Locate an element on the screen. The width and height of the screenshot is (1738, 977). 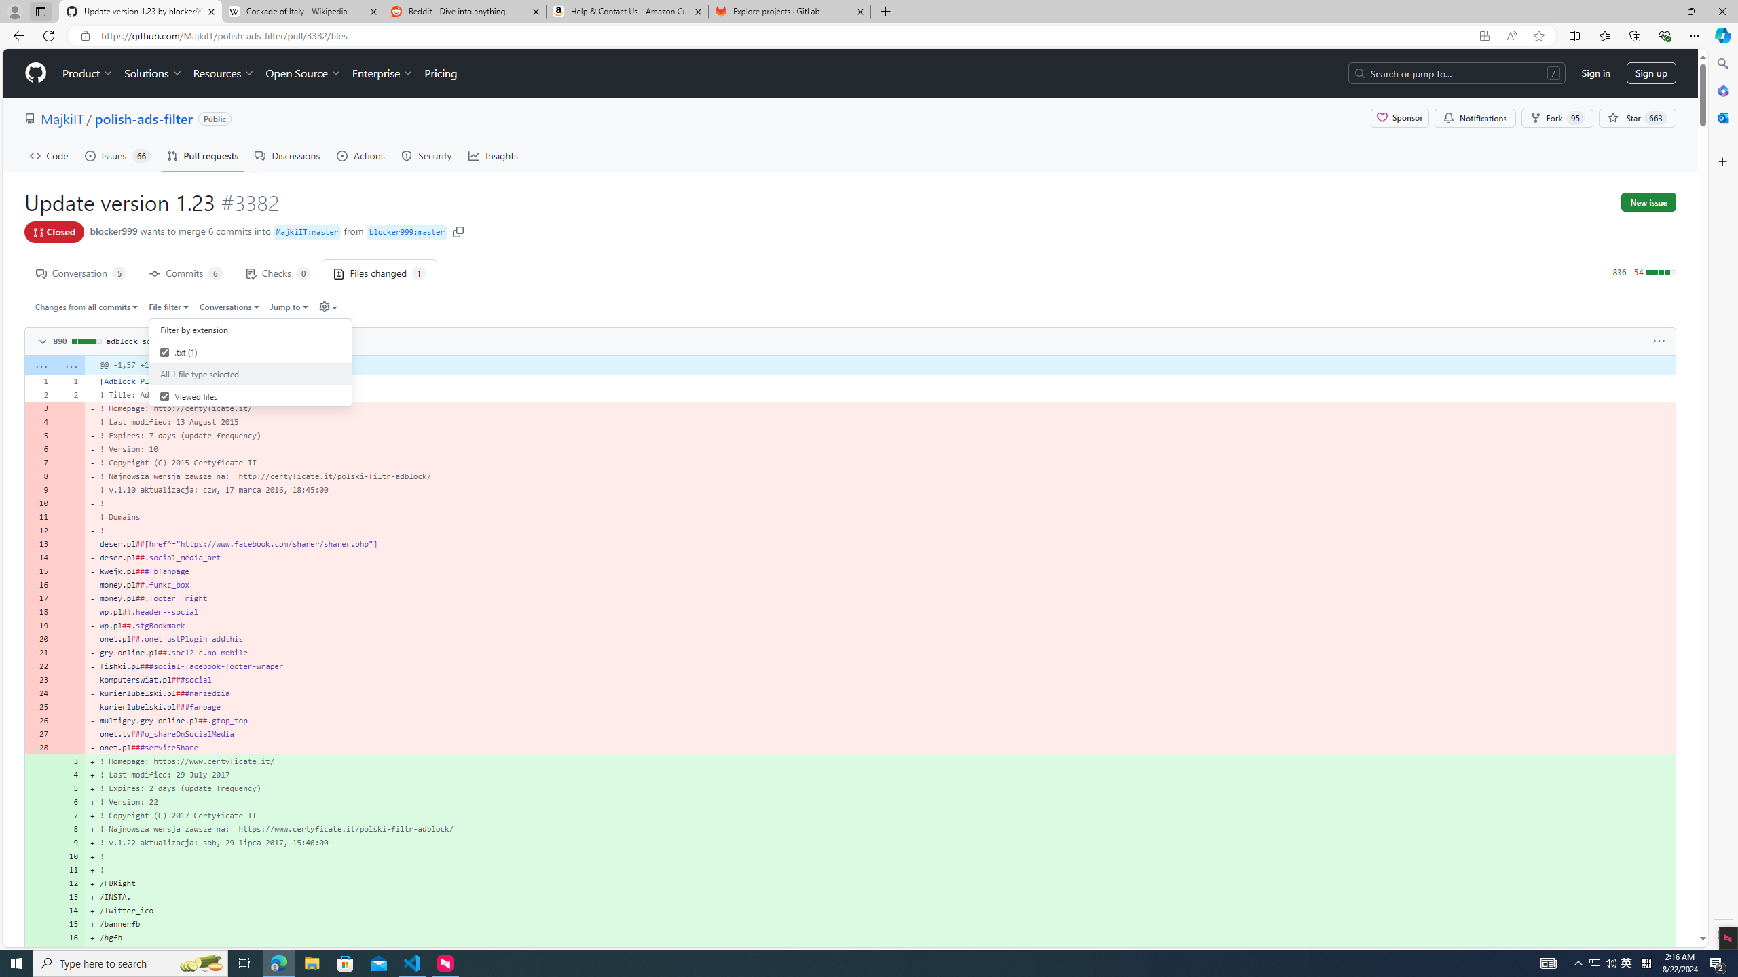
Sponsor MajkiIT/polish-ads-filter is located at coordinates (1399, 118).